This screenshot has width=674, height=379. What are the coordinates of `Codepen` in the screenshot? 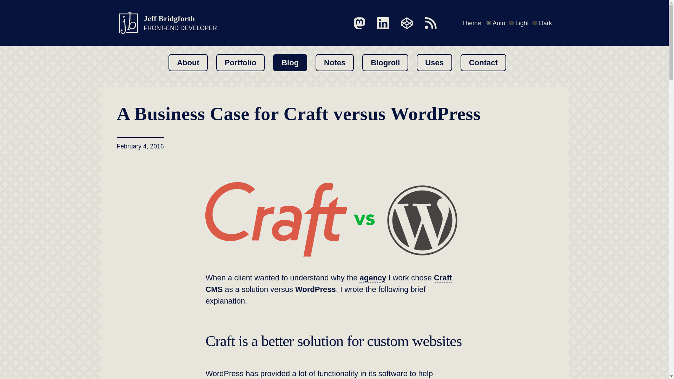 It's located at (407, 23).